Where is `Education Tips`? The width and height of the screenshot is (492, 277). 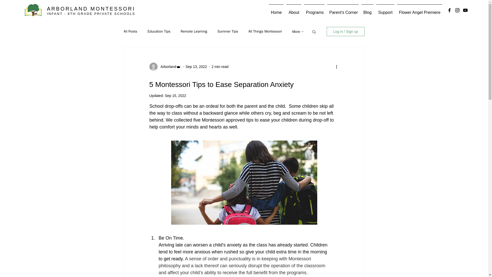
Education Tips is located at coordinates (159, 31).